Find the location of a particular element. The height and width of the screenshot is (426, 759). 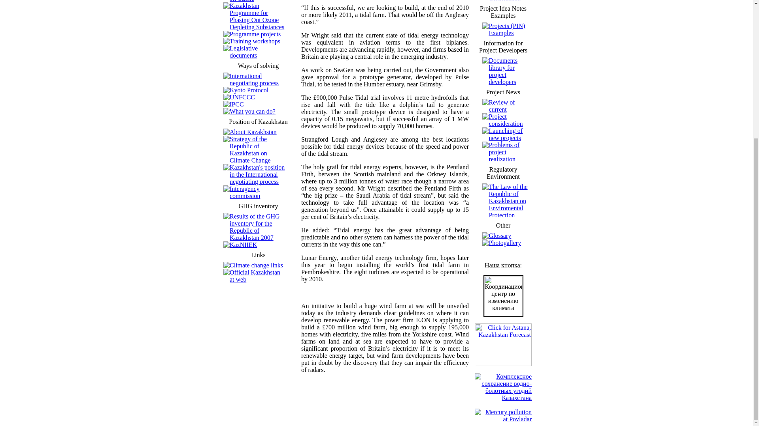

Glossary is located at coordinates (500, 235).